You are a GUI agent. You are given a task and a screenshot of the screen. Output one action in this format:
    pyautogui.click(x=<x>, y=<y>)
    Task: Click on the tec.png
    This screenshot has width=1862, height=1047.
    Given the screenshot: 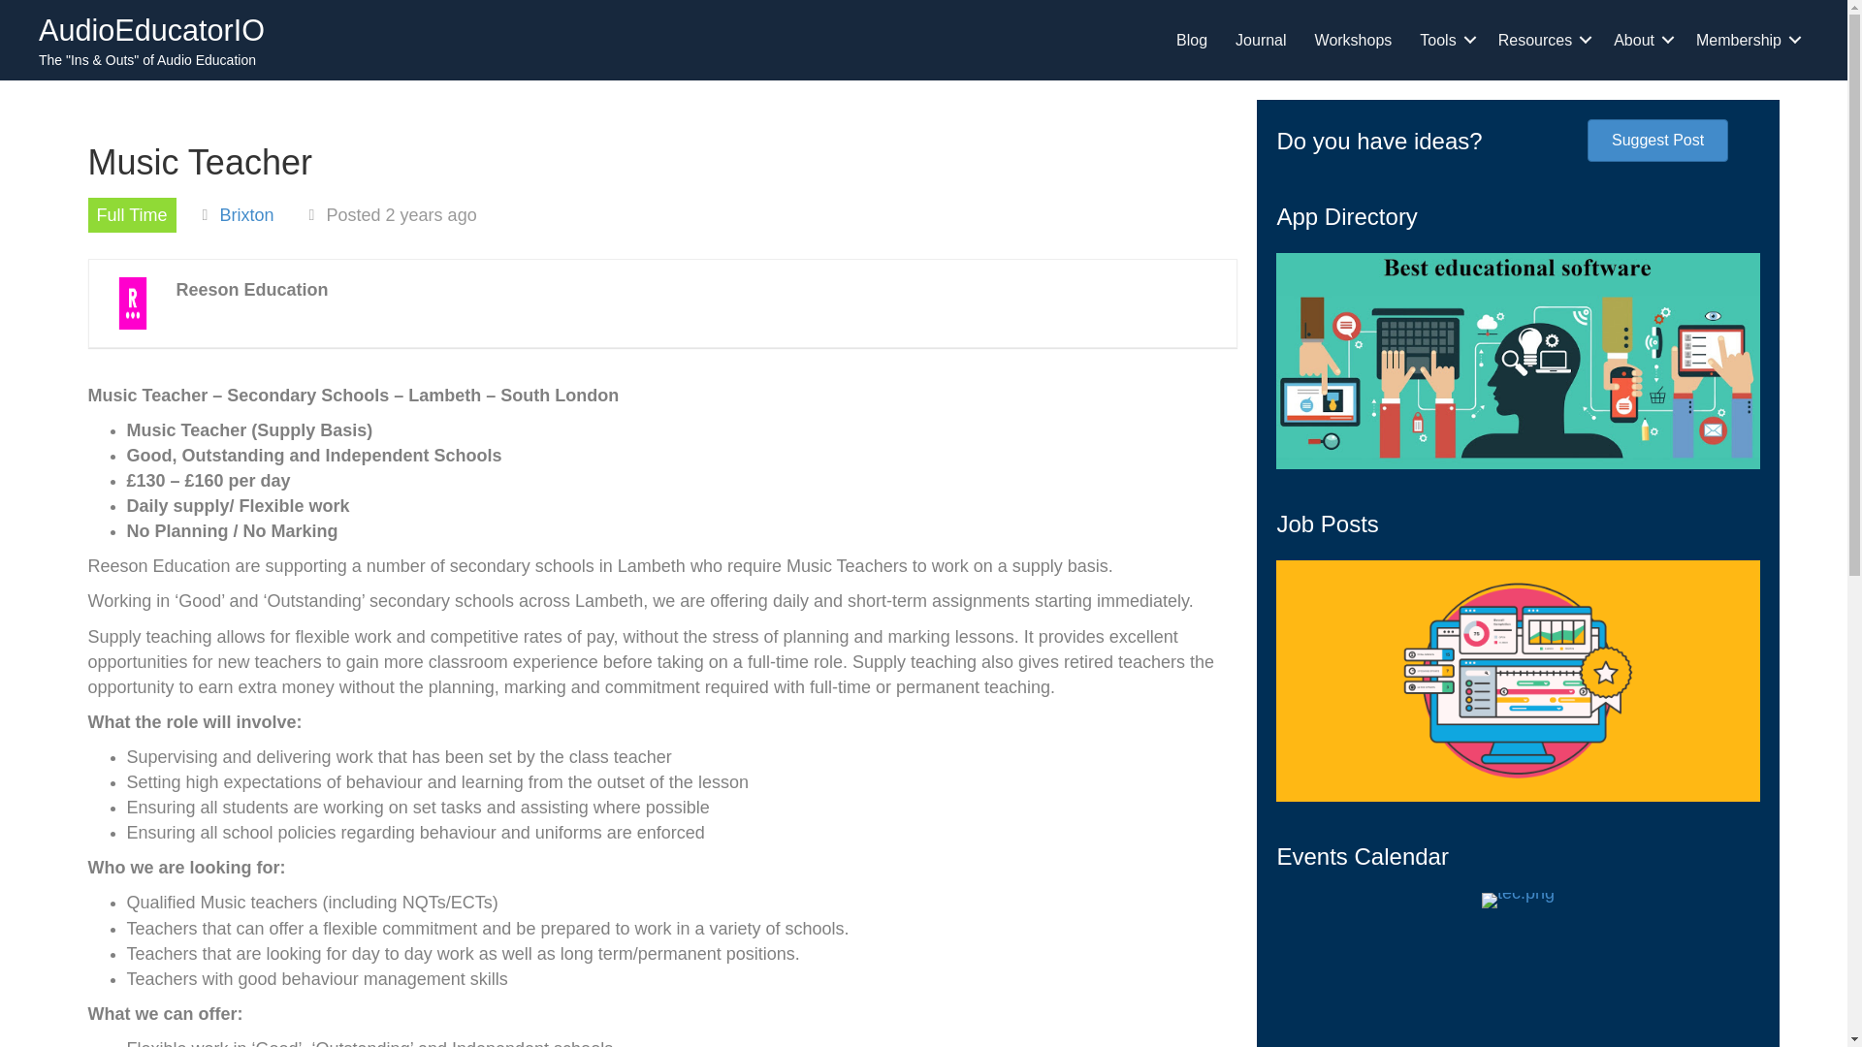 What is the action you would take?
    pyautogui.click(x=1519, y=901)
    